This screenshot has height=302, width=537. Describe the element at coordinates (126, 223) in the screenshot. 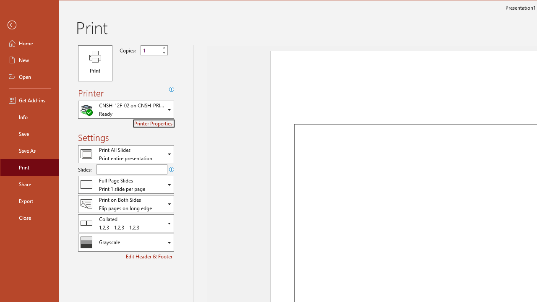

I see `Collation` at that location.